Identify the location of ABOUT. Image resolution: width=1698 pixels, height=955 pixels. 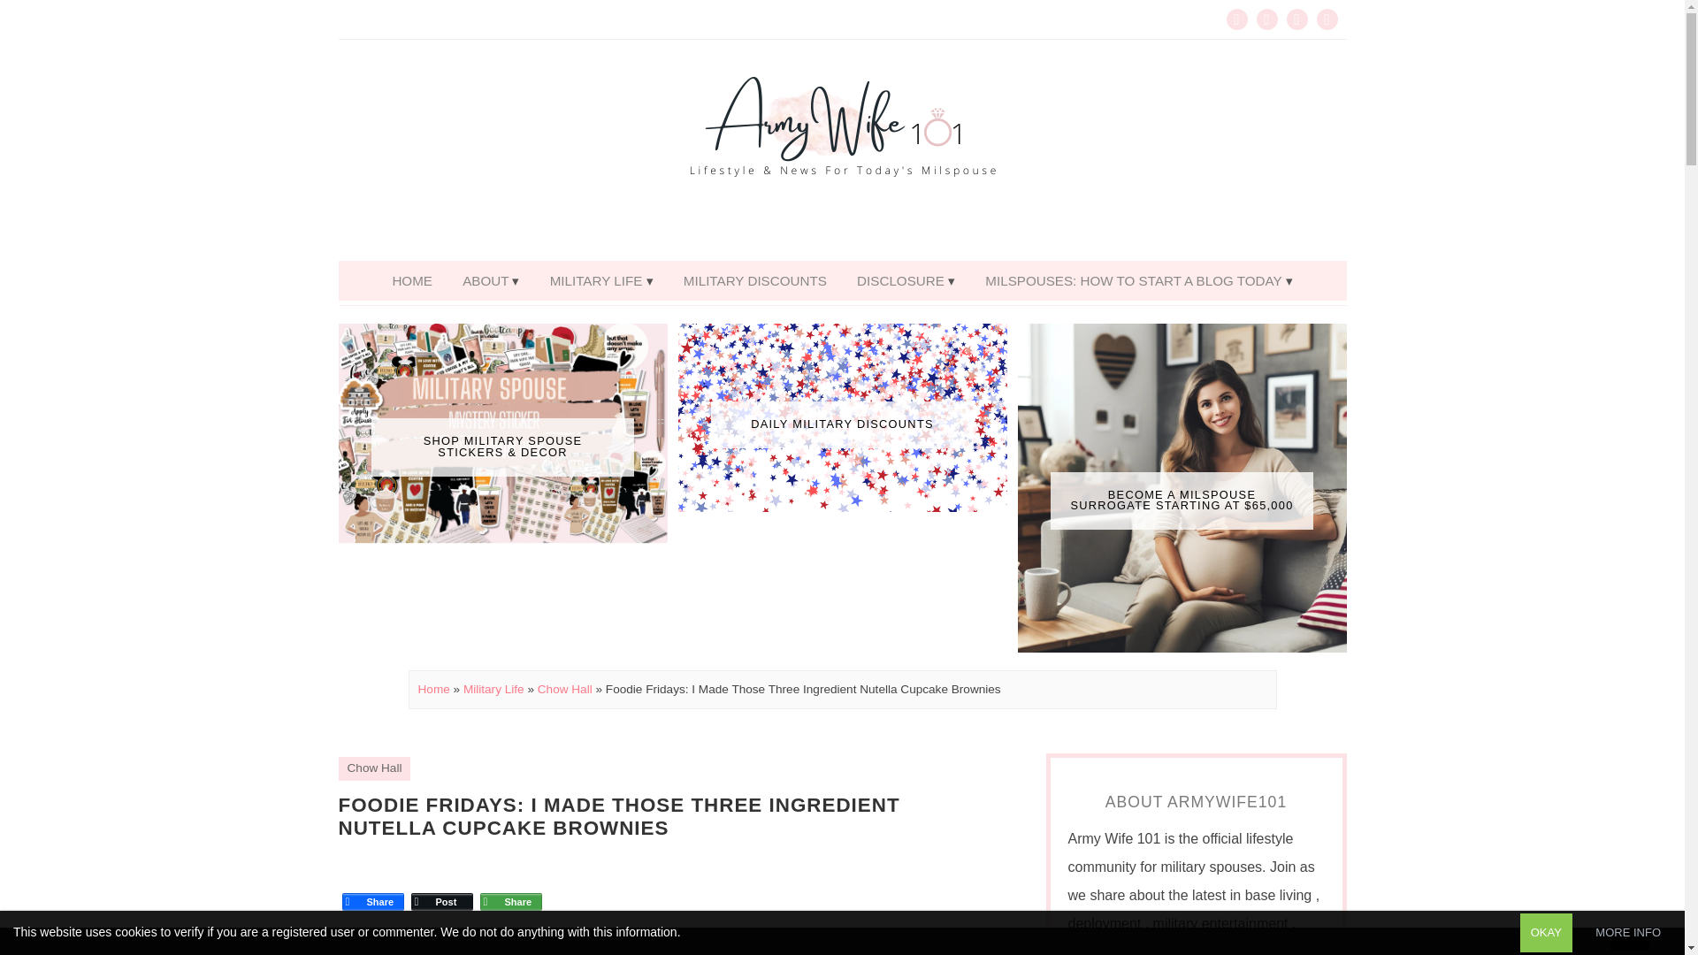
(491, 280).